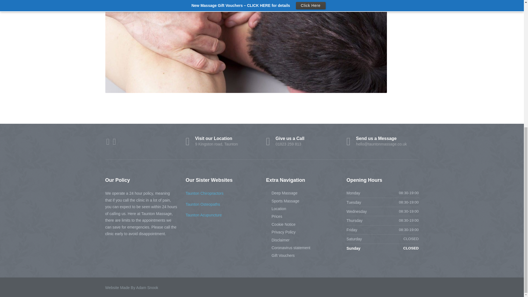 This screenshot has height=297, width=528. What do you see at coordinates (288, 248) in the screenshot?
I see `Disclaimer` at bounding box center [288, 248].